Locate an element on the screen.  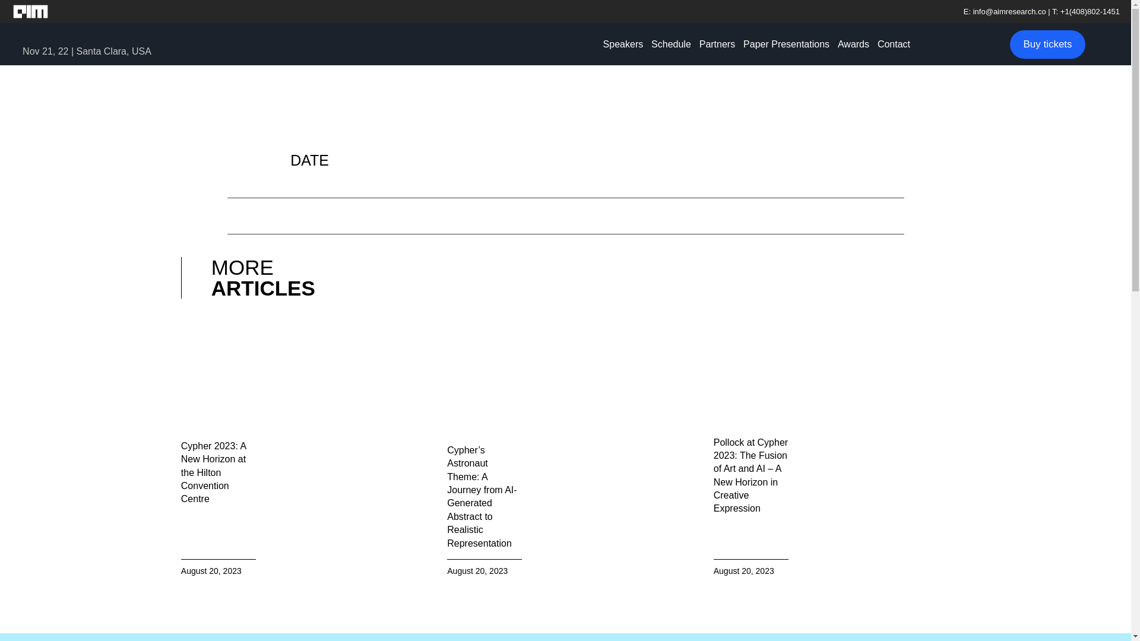
Speakers is located at coordinates (623, 44).